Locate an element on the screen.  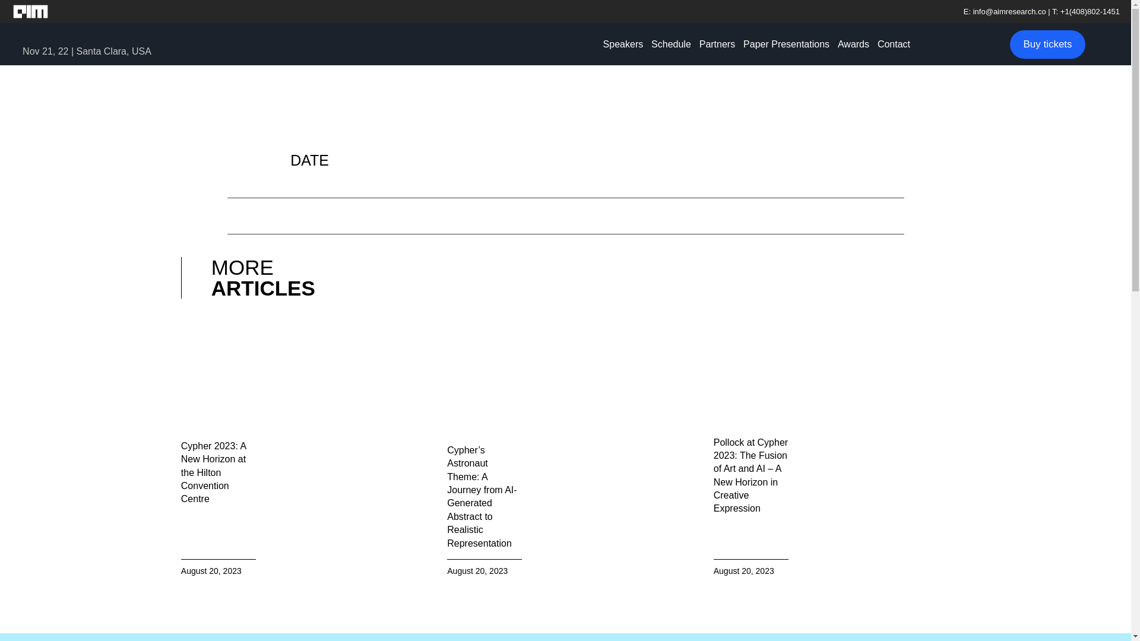
Speakers is located at coordinates (623, 44).